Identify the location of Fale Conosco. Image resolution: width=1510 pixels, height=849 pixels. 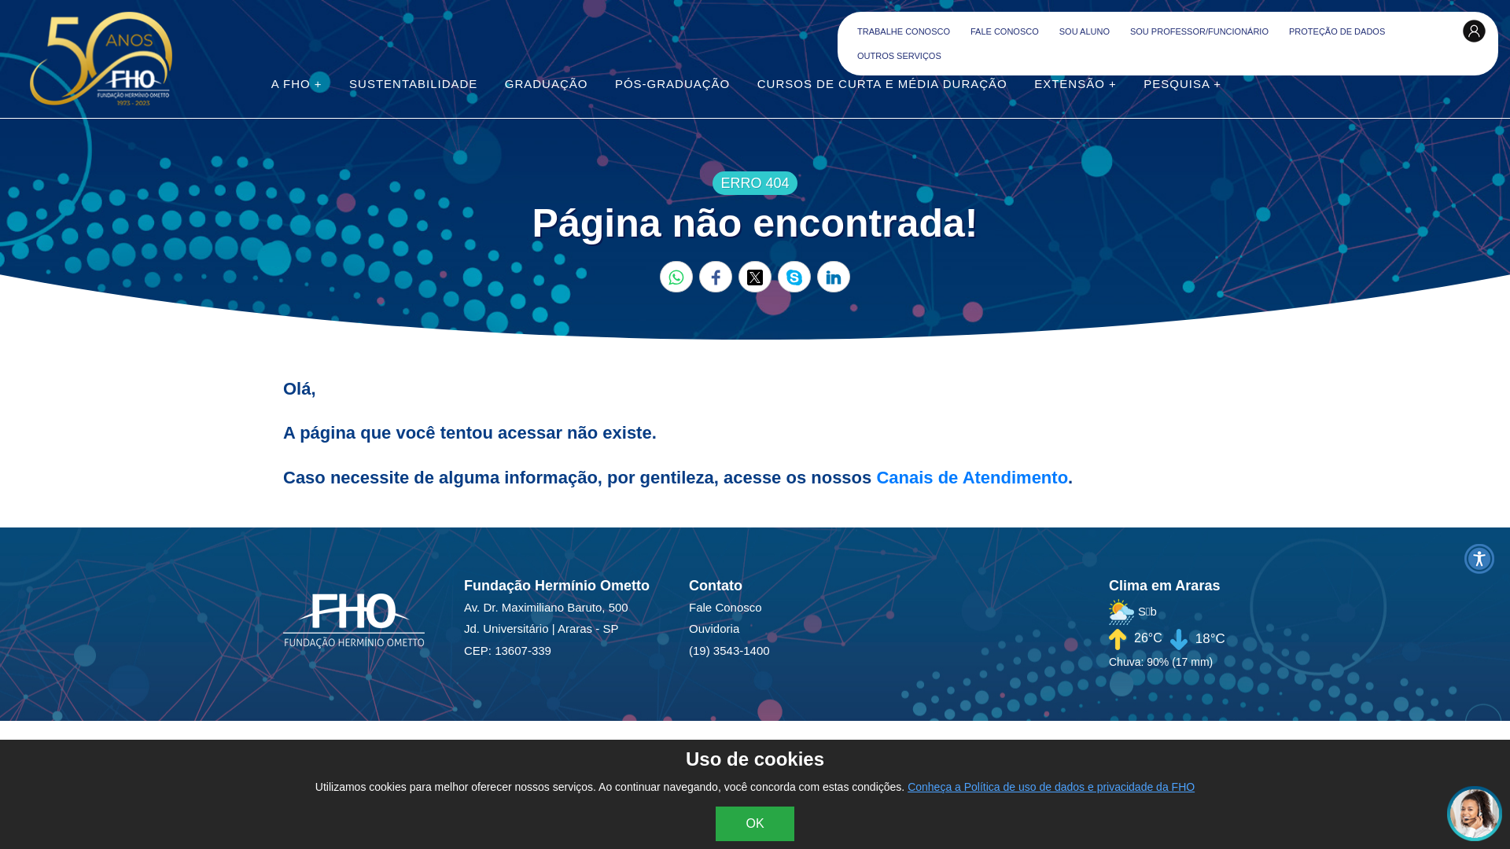
(731, 606).